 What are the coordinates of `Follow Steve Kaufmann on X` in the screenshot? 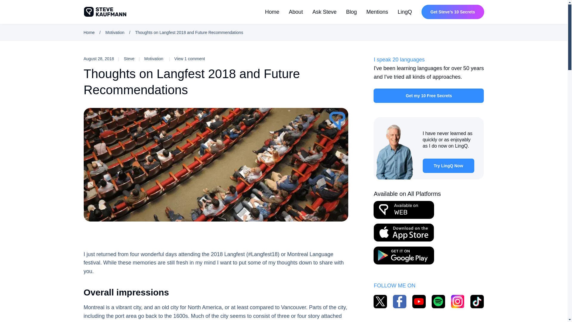 It's located at (380, 301).